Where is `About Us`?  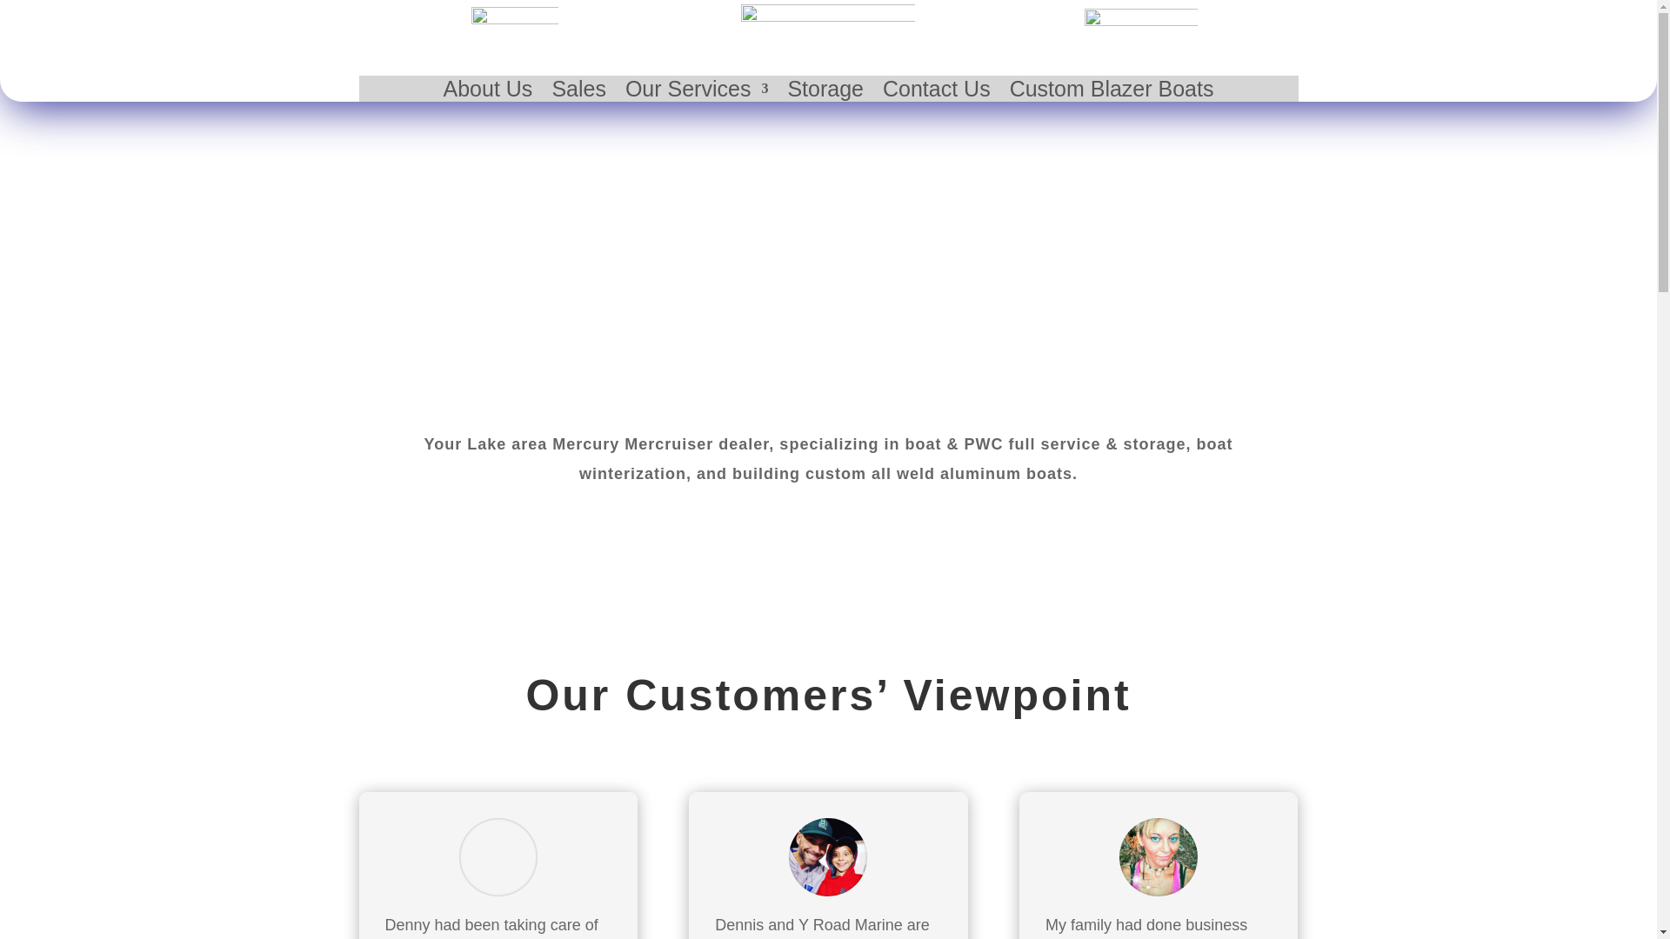 About Us is located at coordinates (488, 92).